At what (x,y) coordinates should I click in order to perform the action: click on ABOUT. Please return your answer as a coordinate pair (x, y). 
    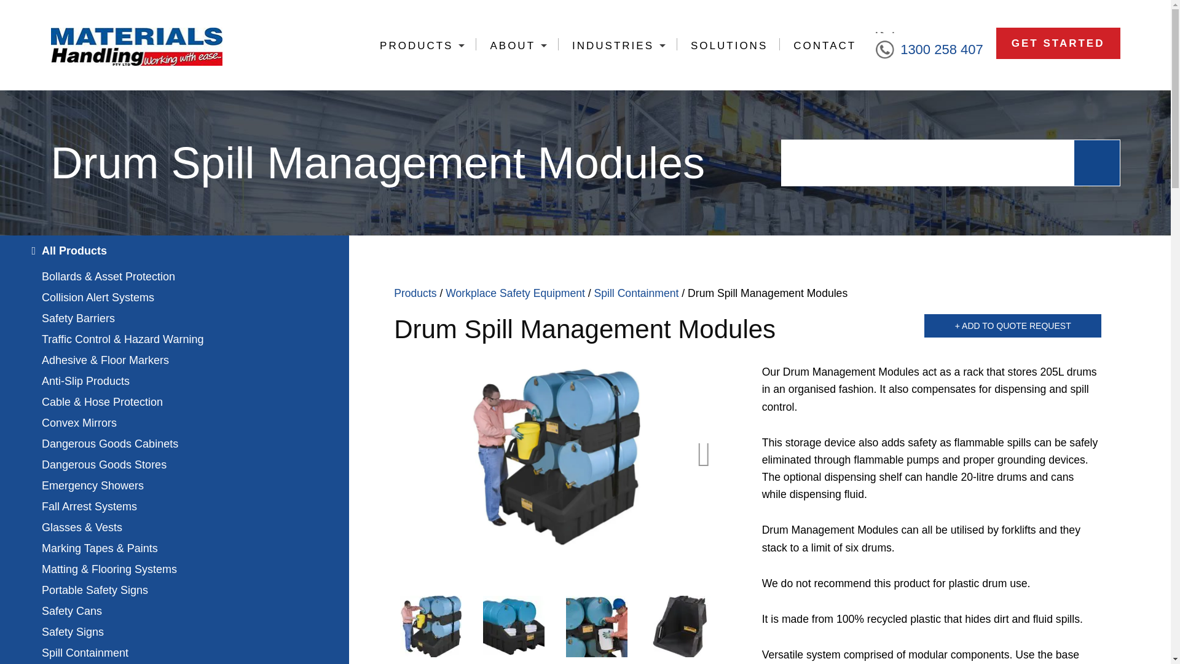
    Looking at the image, I should click on (516, 45).